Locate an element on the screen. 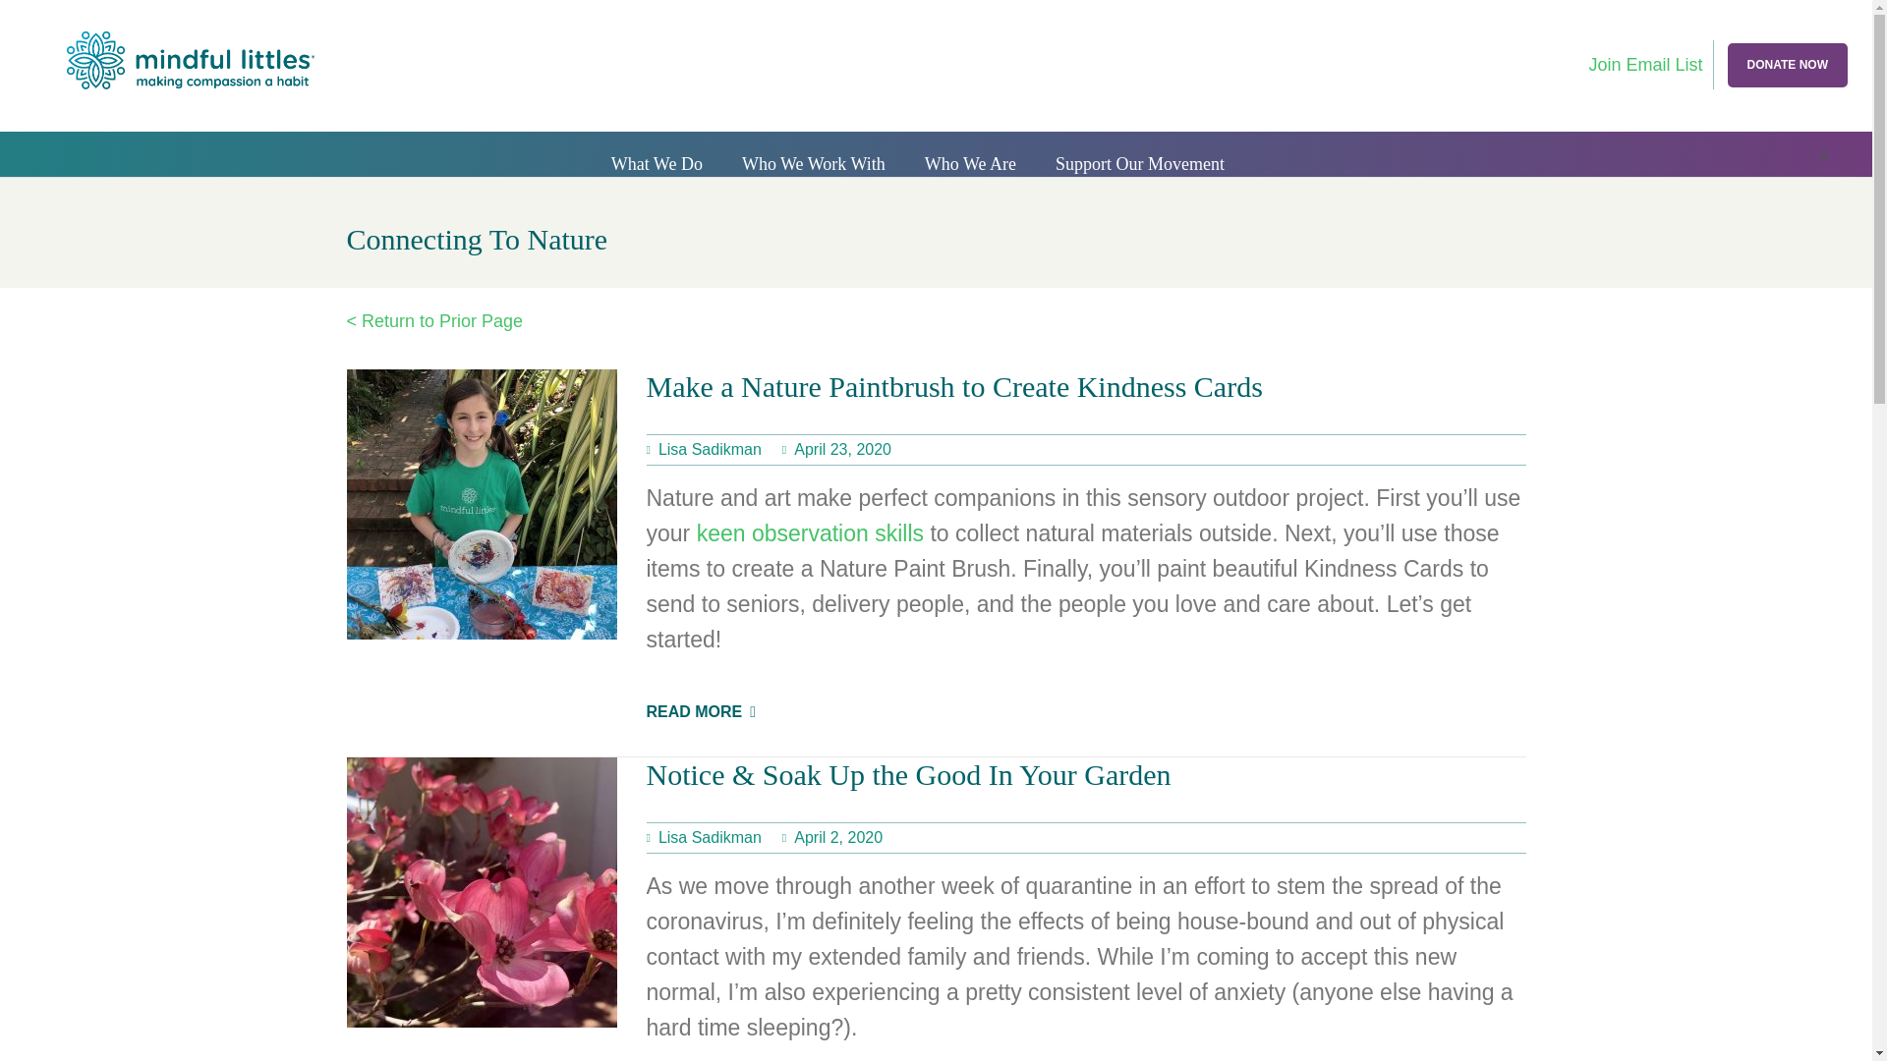 This screenshot has height=1061, width=1887. DONATE NOW is located at coordinates (1787, 65).